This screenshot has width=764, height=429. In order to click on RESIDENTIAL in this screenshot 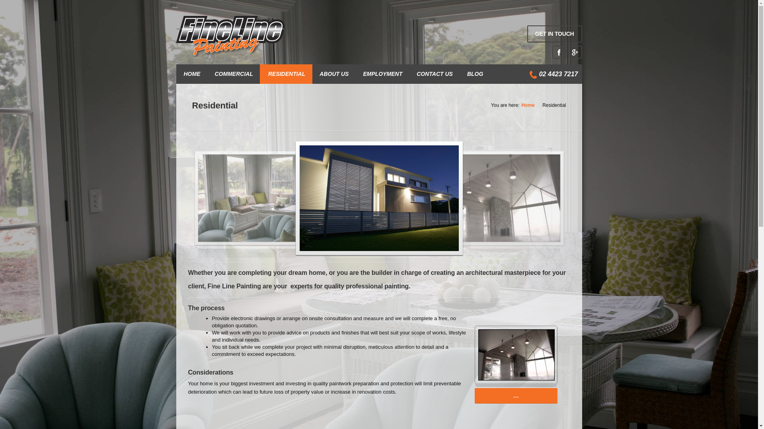, I will do `click(286, 74)`.